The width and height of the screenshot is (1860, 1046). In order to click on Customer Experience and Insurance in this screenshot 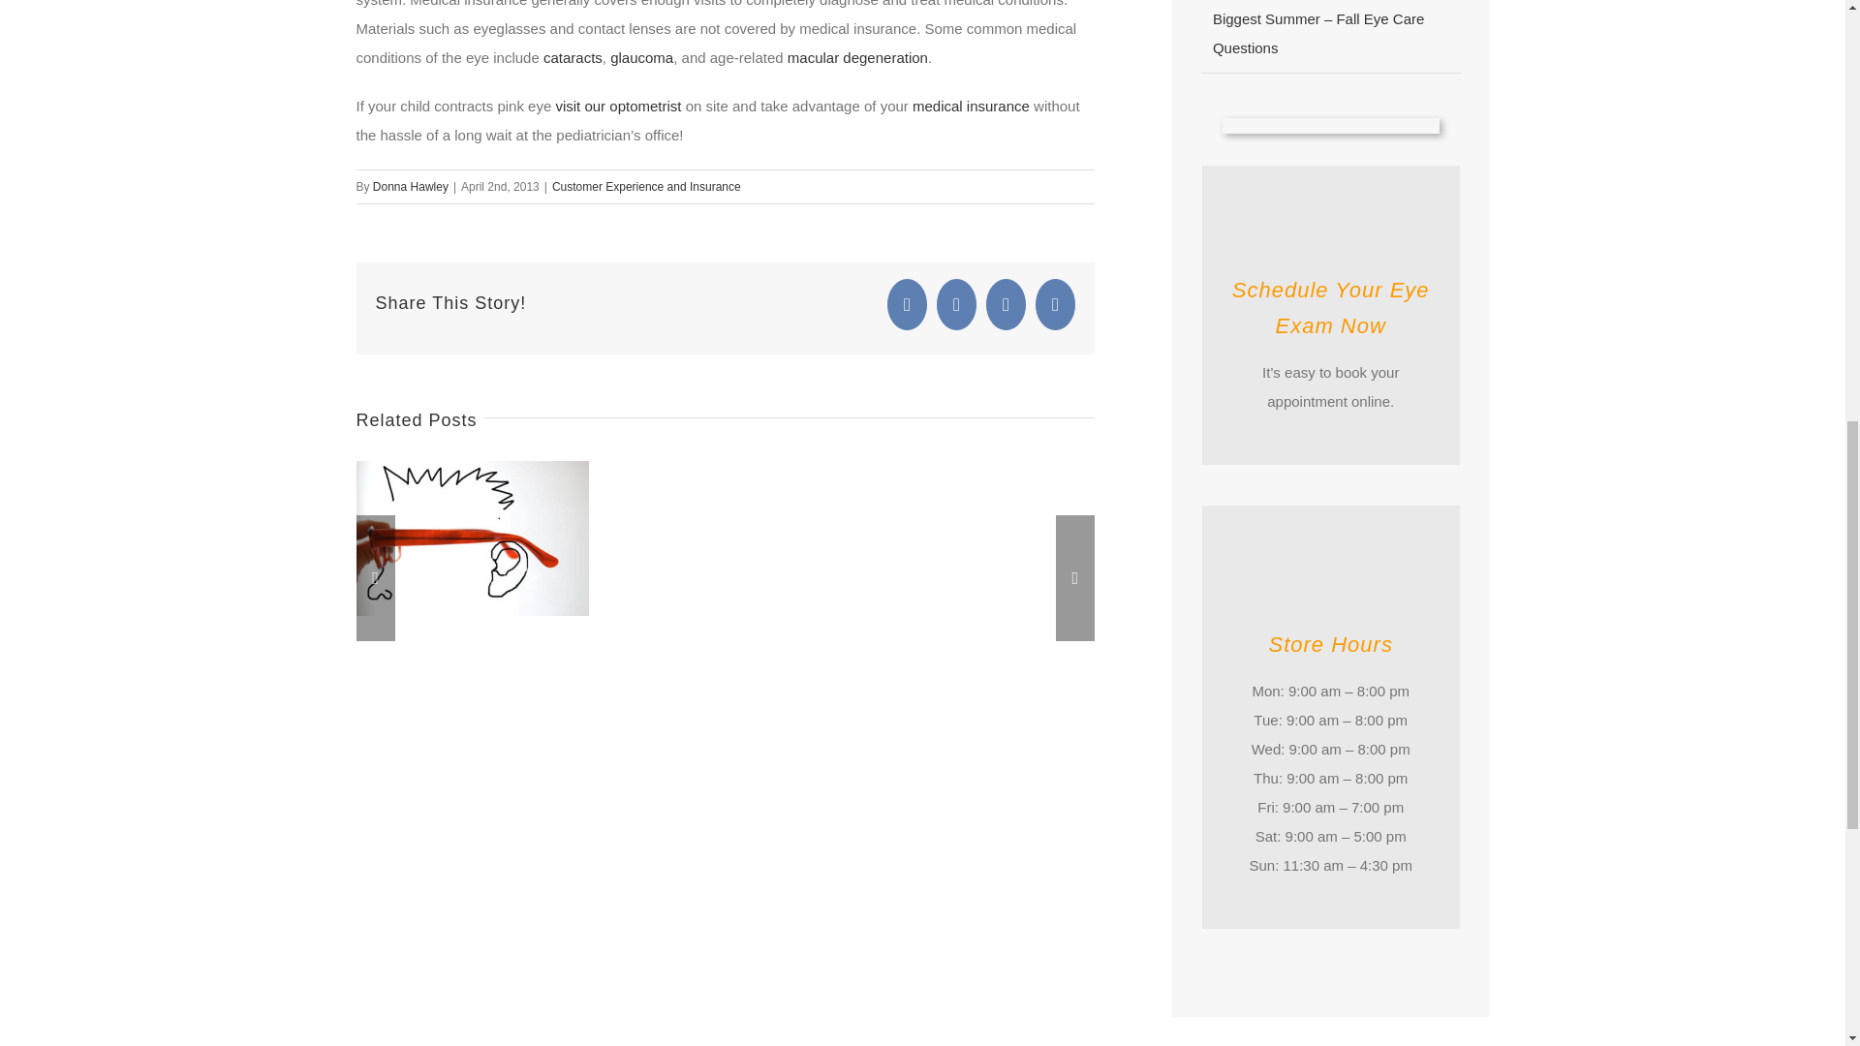, I will do `click(646, 186)`.